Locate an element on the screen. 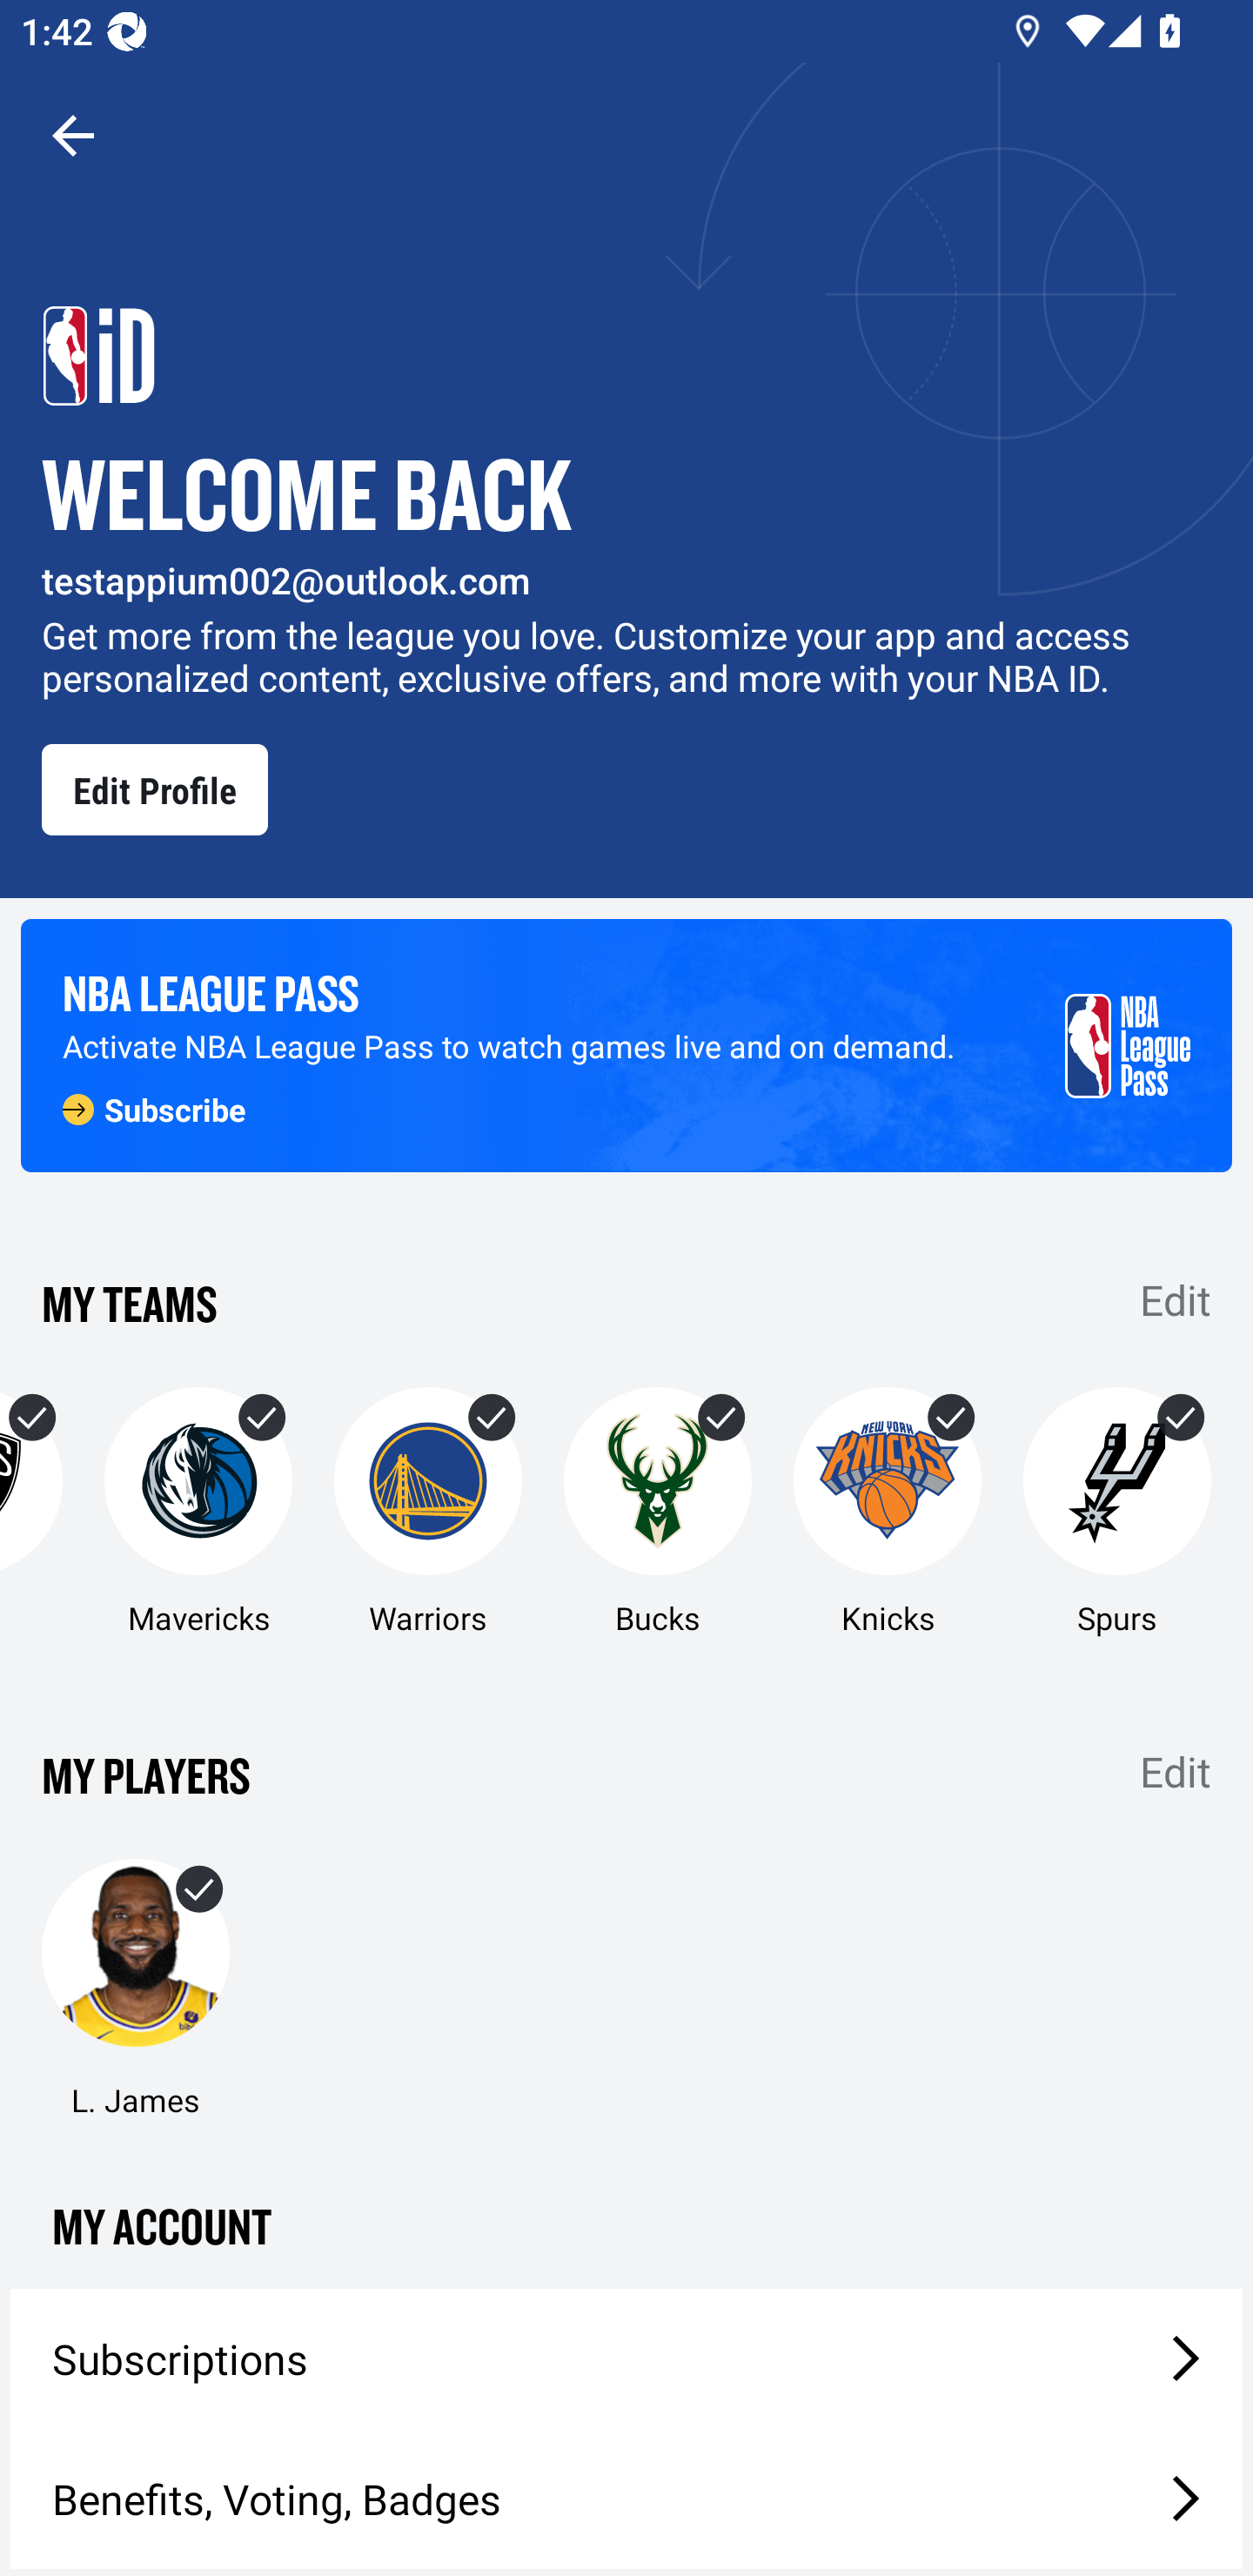 This screenshot has width=1253, height=2576. Knicks is located at coordinates (887, 1513).